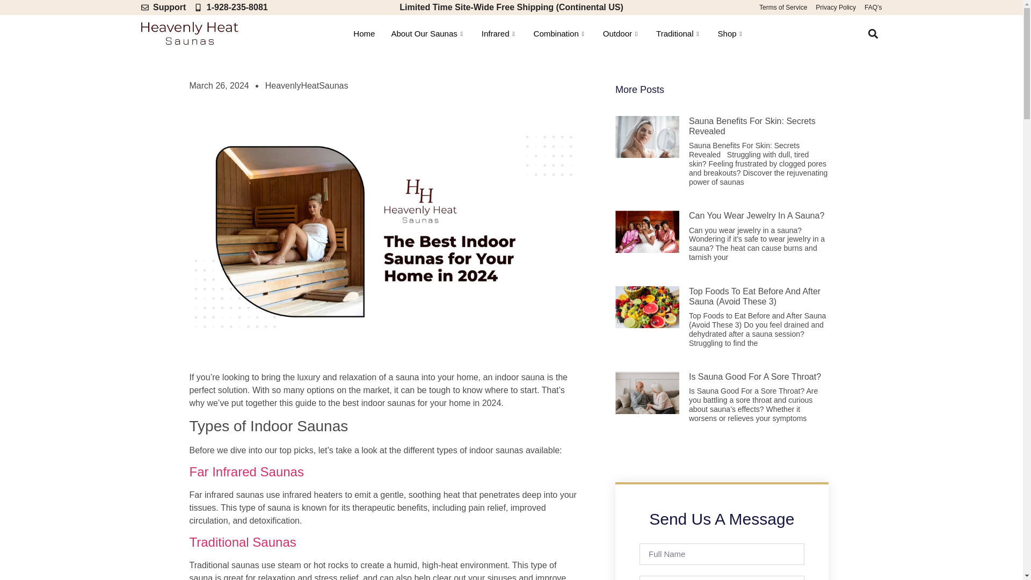 Image resolution: width=1031 pixels, height=580 pixels. Describe the element at coordinates (560, 33) in the screenshot. I see `Combination` at that location.